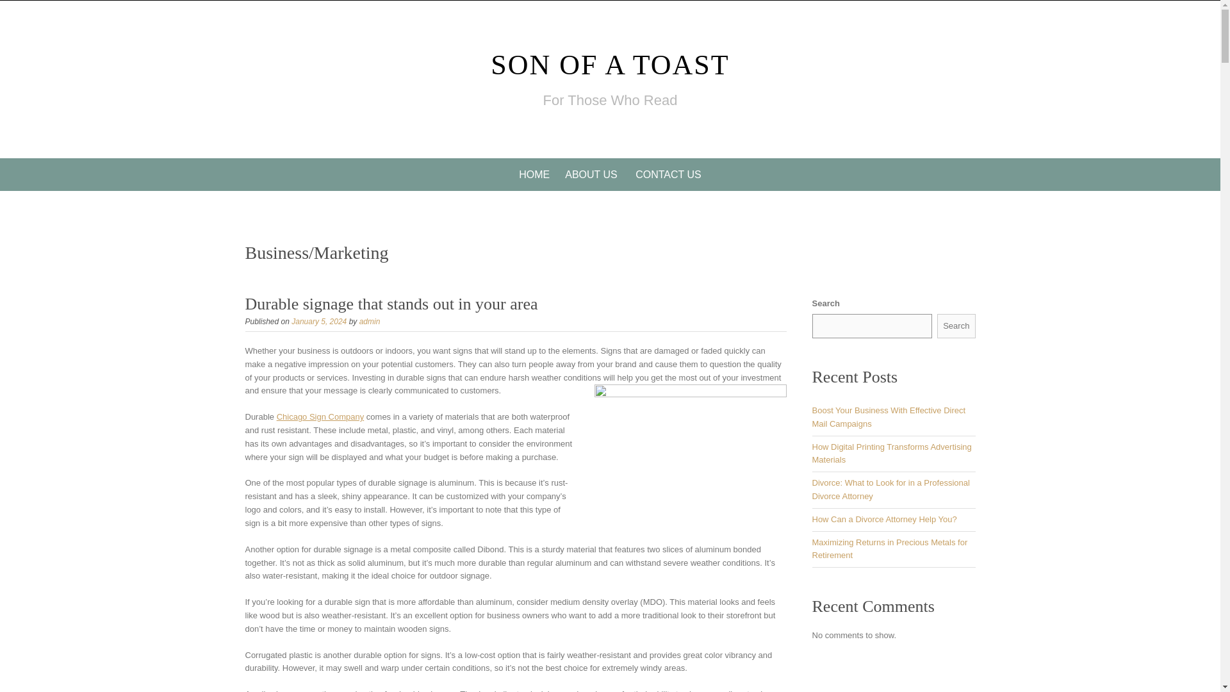 The height and width of the screenshot is (692, 1230). I want to click on SON OF A TOAST, so click(610, 65).